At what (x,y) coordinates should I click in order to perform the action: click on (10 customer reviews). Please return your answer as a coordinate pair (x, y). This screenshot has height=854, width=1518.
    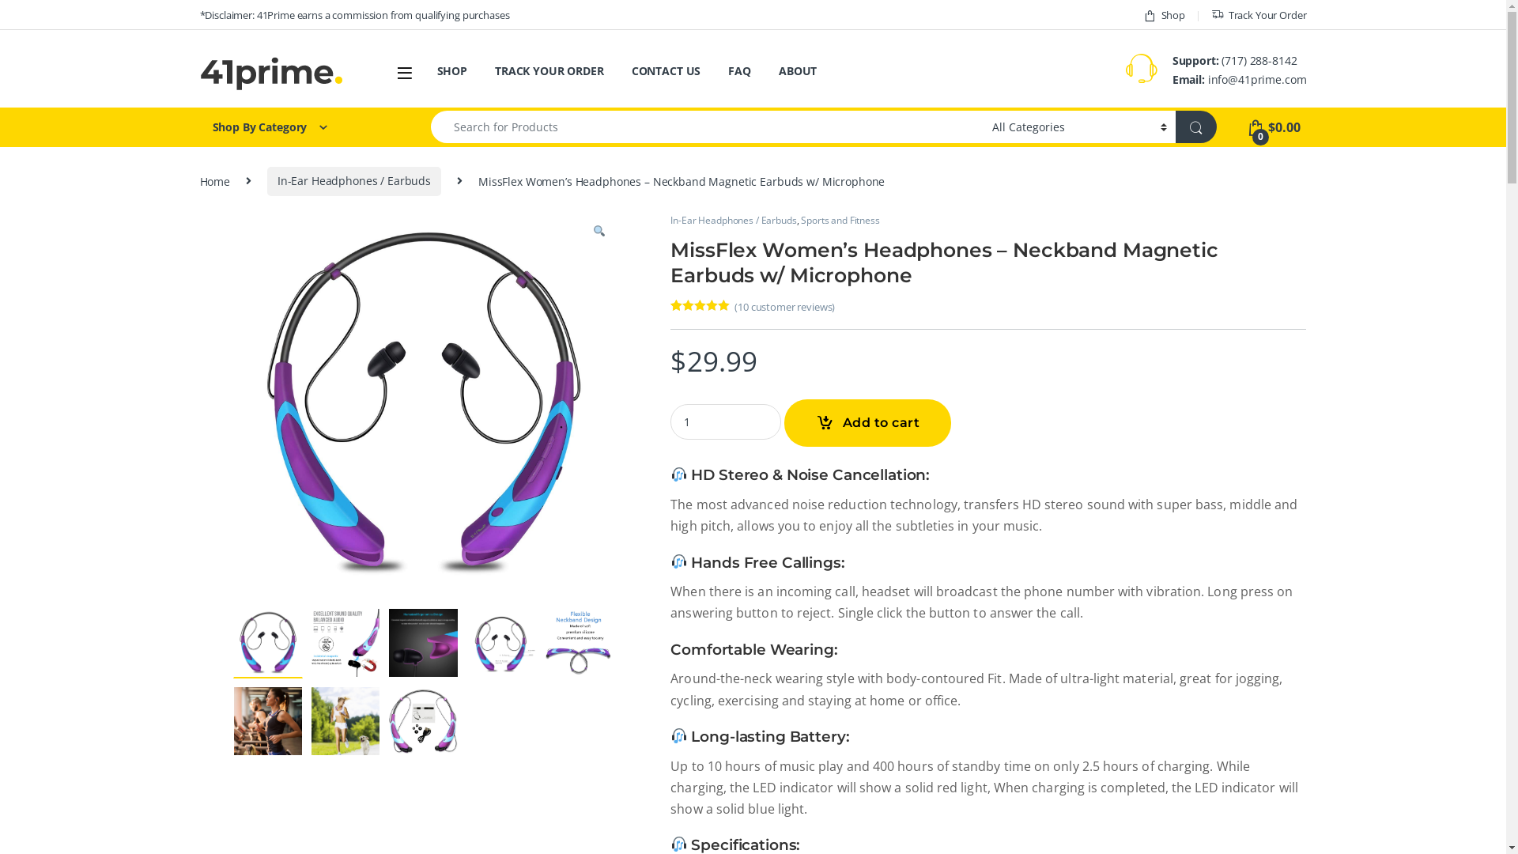
    Looking at the image, I should click on (784, 307).